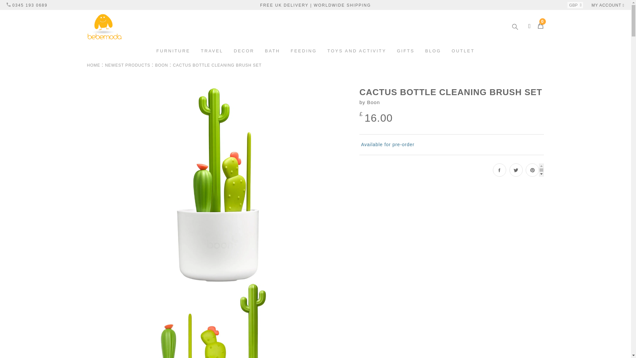  Describe the element at coordinates (532, 170) in the screenshot. I see `Pin it` at that location.